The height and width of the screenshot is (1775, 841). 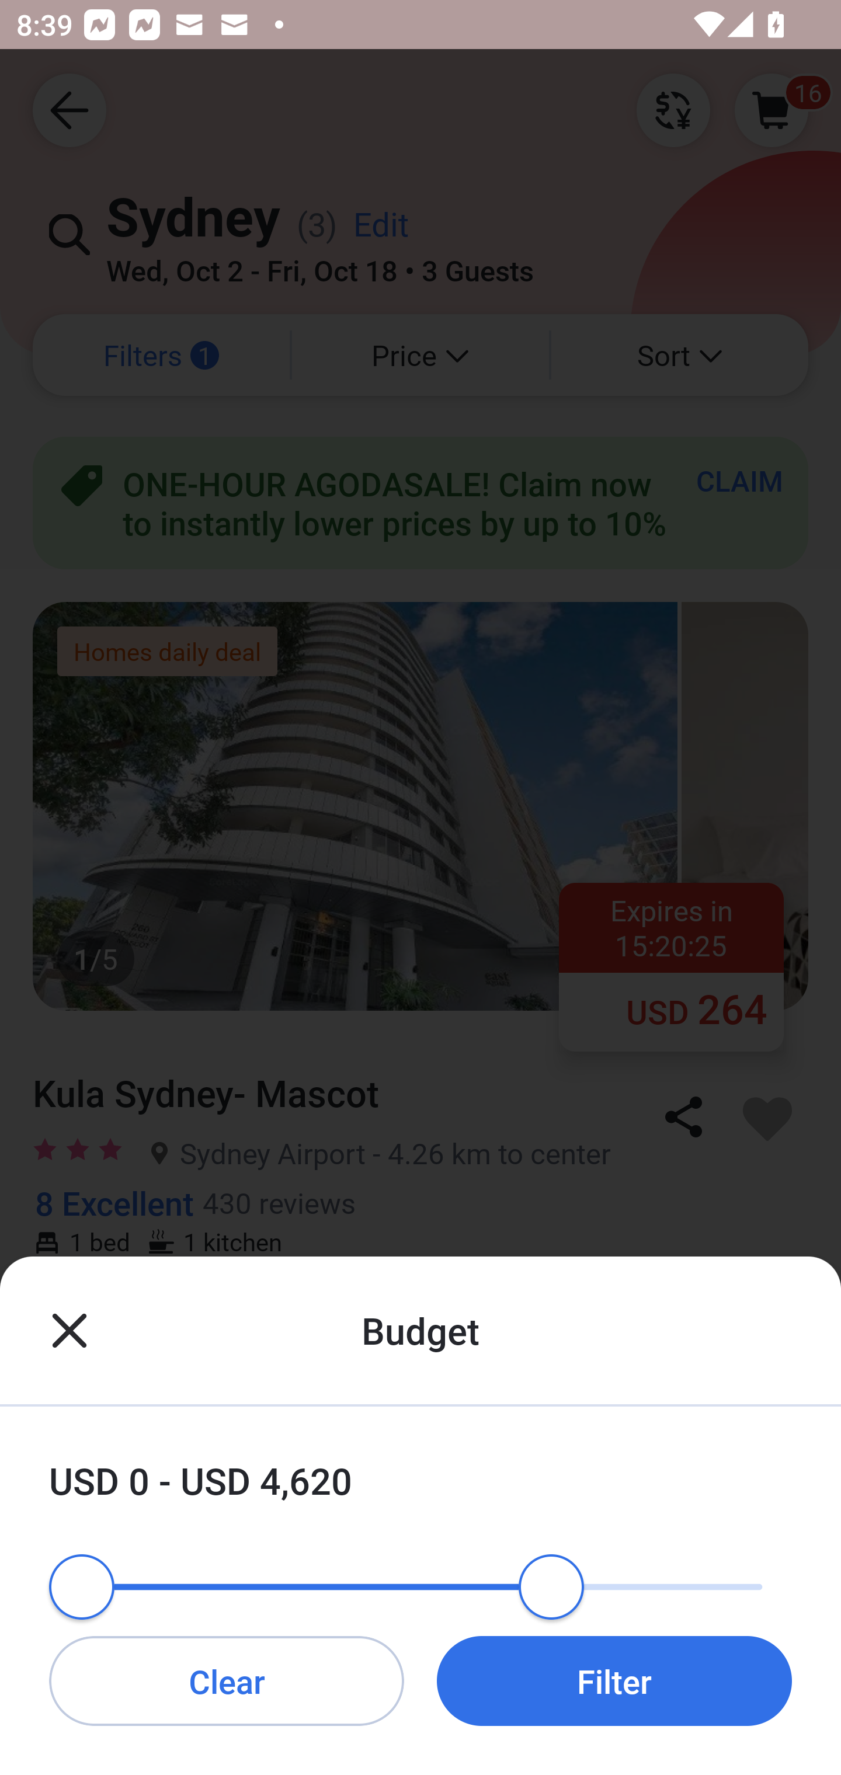 What do you see at coordinates (420, 1560) in the screenshot?
I see `1/5` at bounding box center [420, 1560].